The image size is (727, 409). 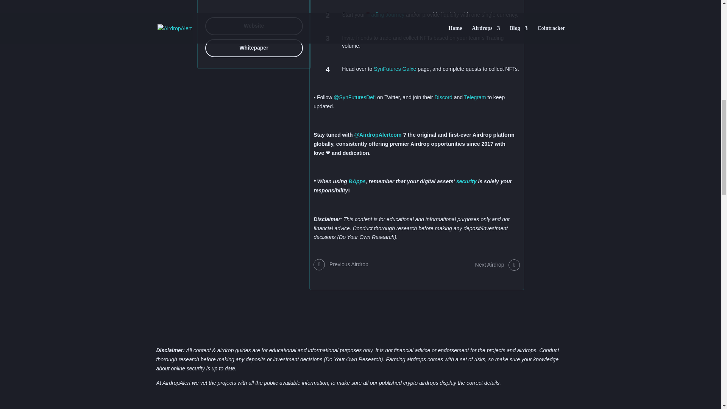 What do you see at coordinates (254, 26) in the screenshot?
I see `Website` at bounding box center [254, 26].